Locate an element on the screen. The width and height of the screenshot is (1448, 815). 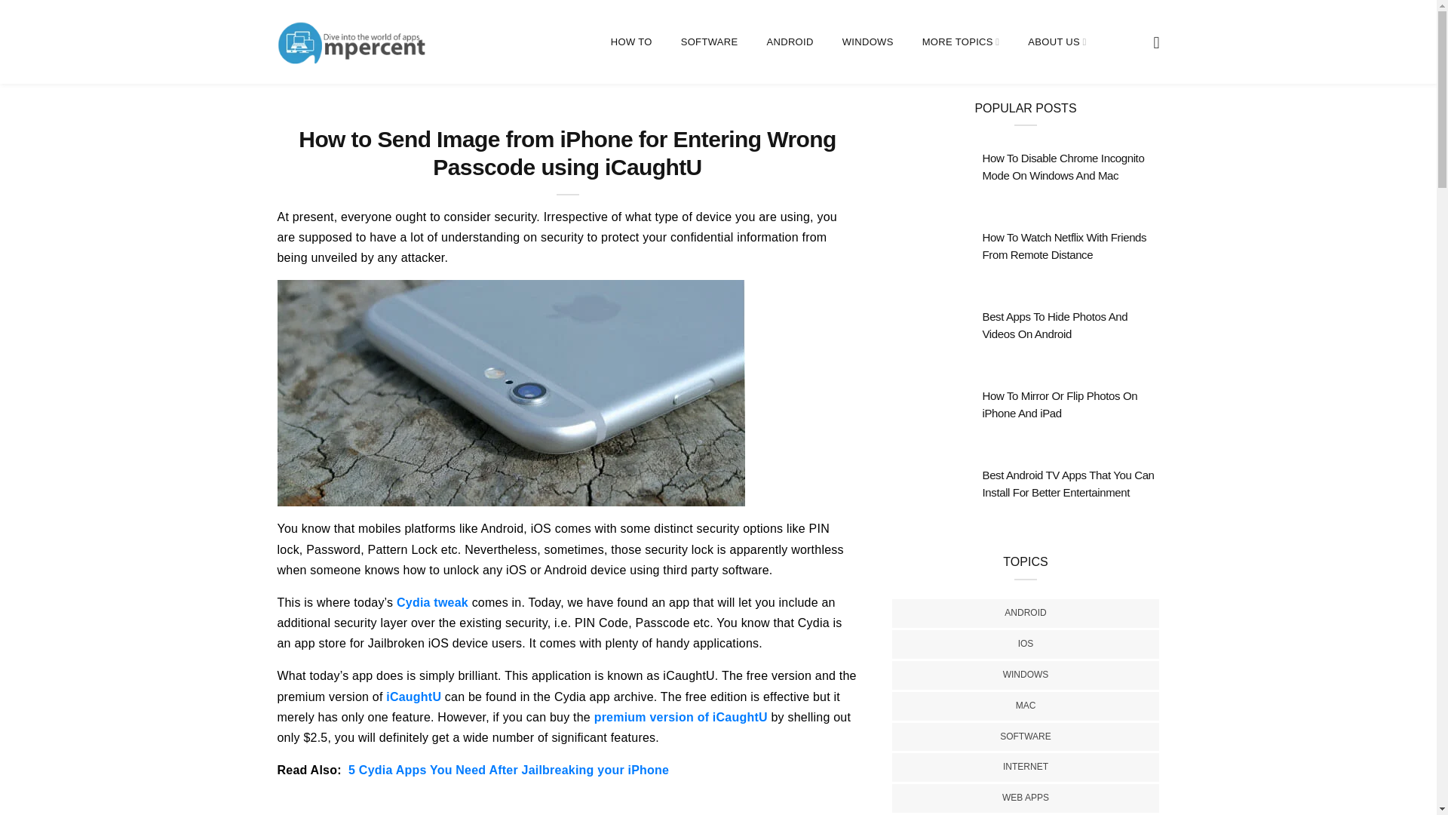
Cydia tweak is located at coordinates (432, 602).